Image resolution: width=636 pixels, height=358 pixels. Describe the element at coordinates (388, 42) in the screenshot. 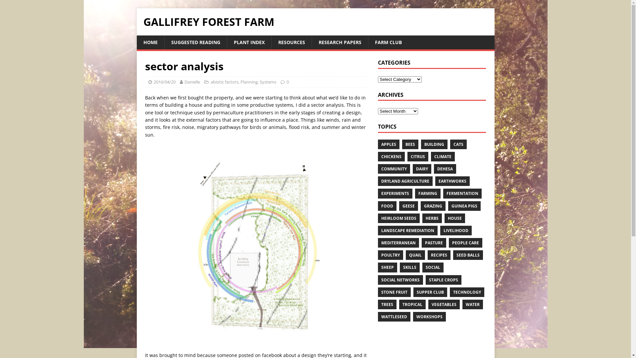

I see `FARM CLUB` at that location.